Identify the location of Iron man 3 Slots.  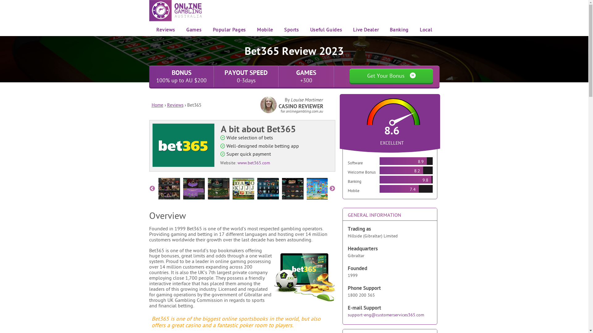
(268, 189).